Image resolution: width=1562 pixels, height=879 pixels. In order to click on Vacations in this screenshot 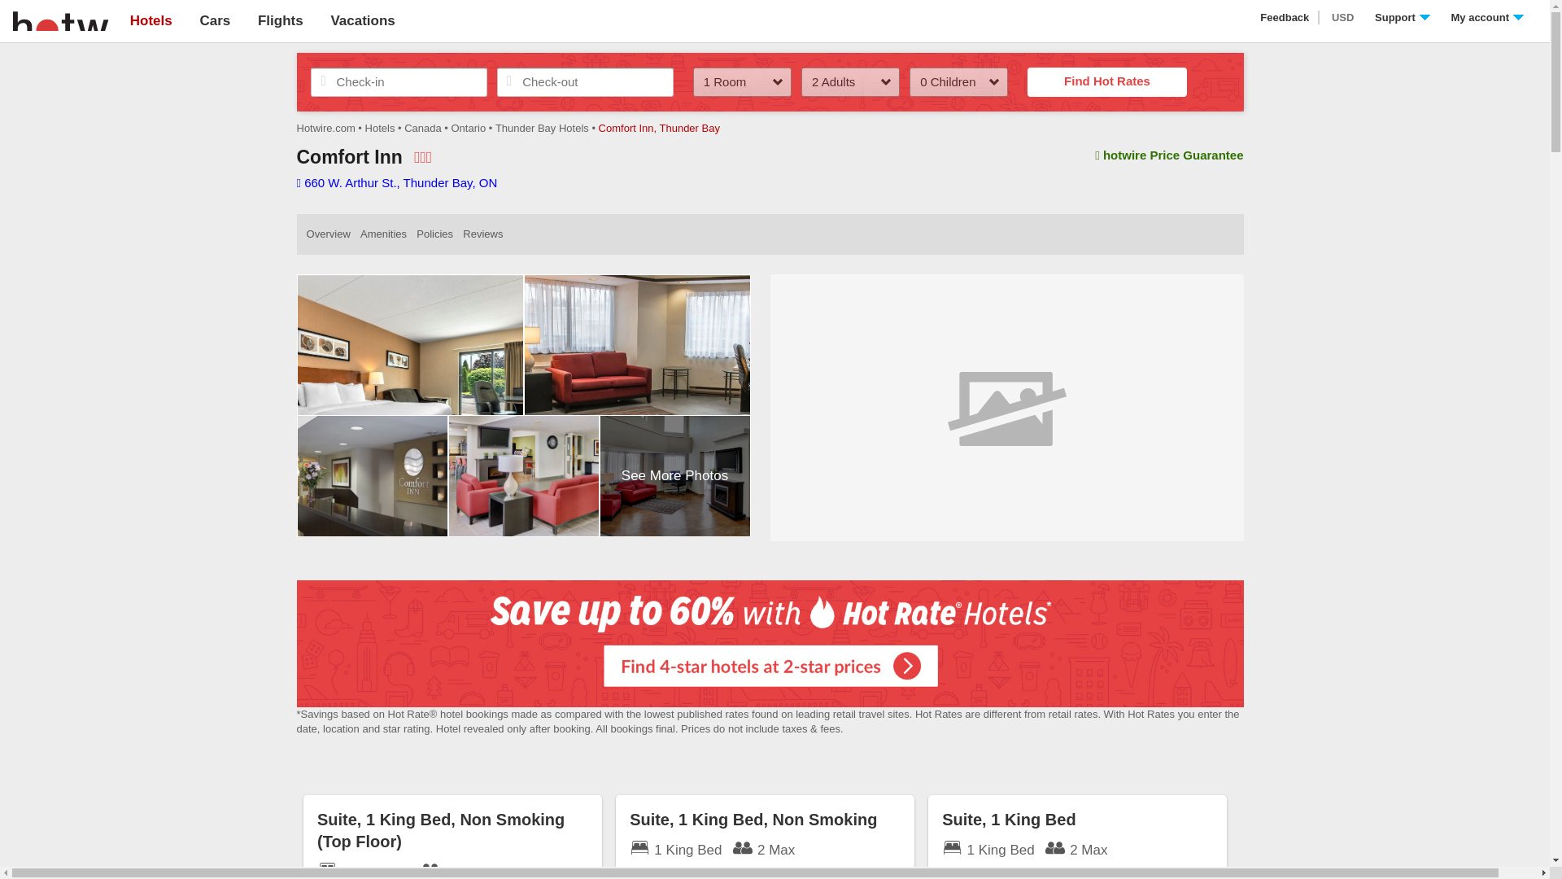, I will do `click(362, 20)`.